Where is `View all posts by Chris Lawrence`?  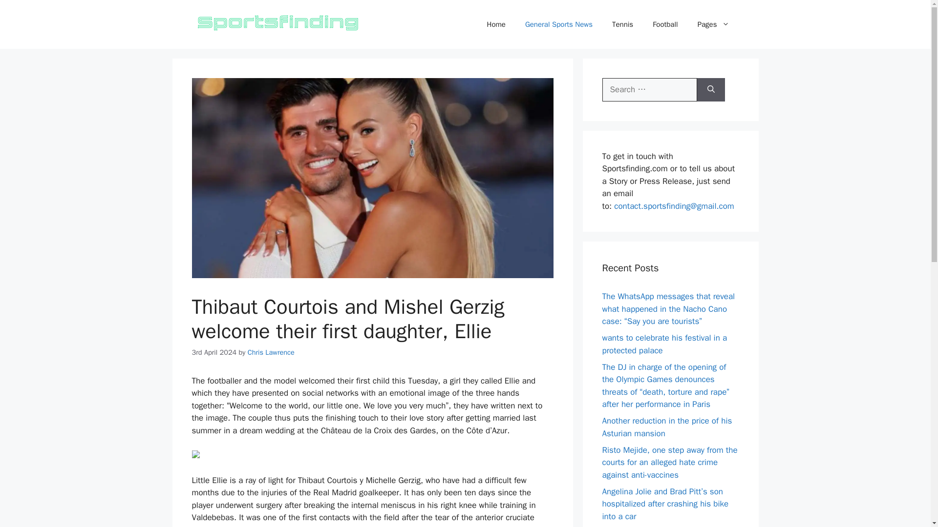 View all posts by Chris Lawrence is located at coordinates (271, 352).